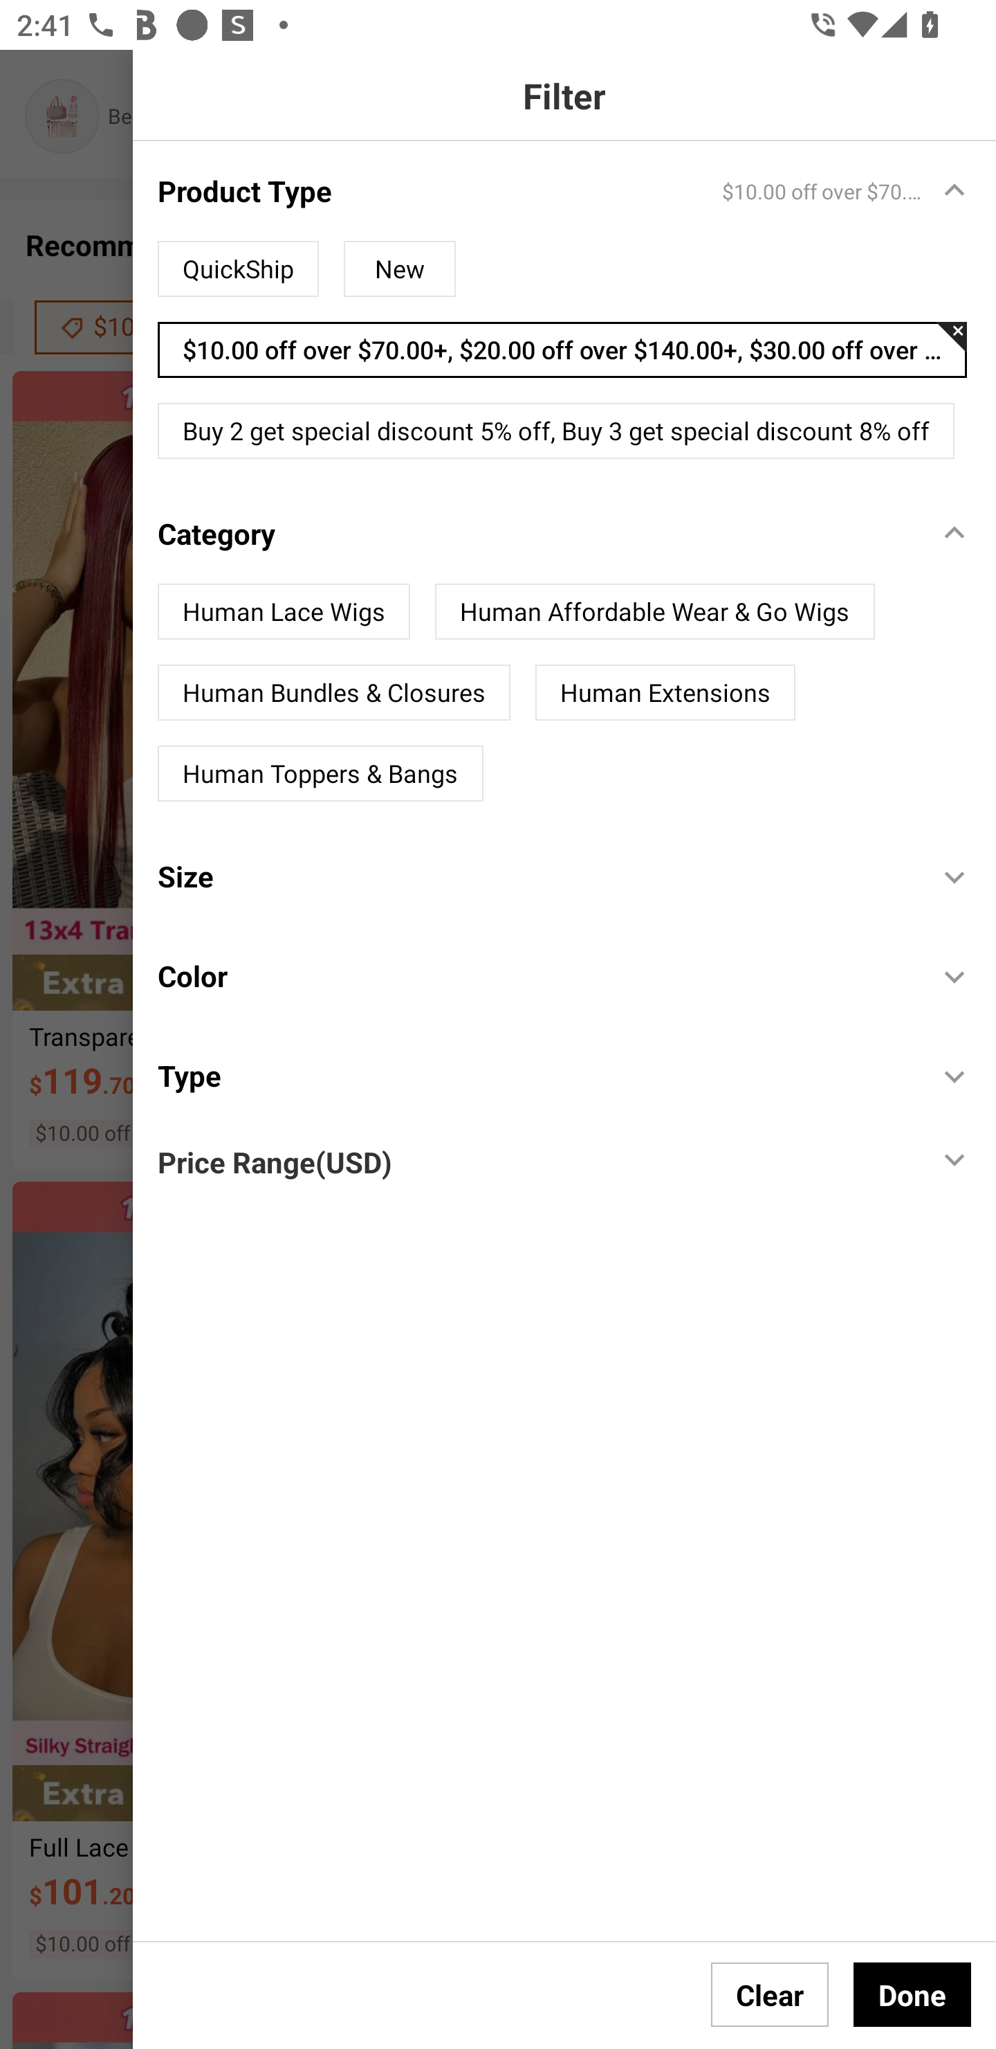 This screenshot has height=2049, width=996. What do you see at coordinates (238, 269) in the screenshot?
I see `QuickShip` at bounding box center [238, 269].